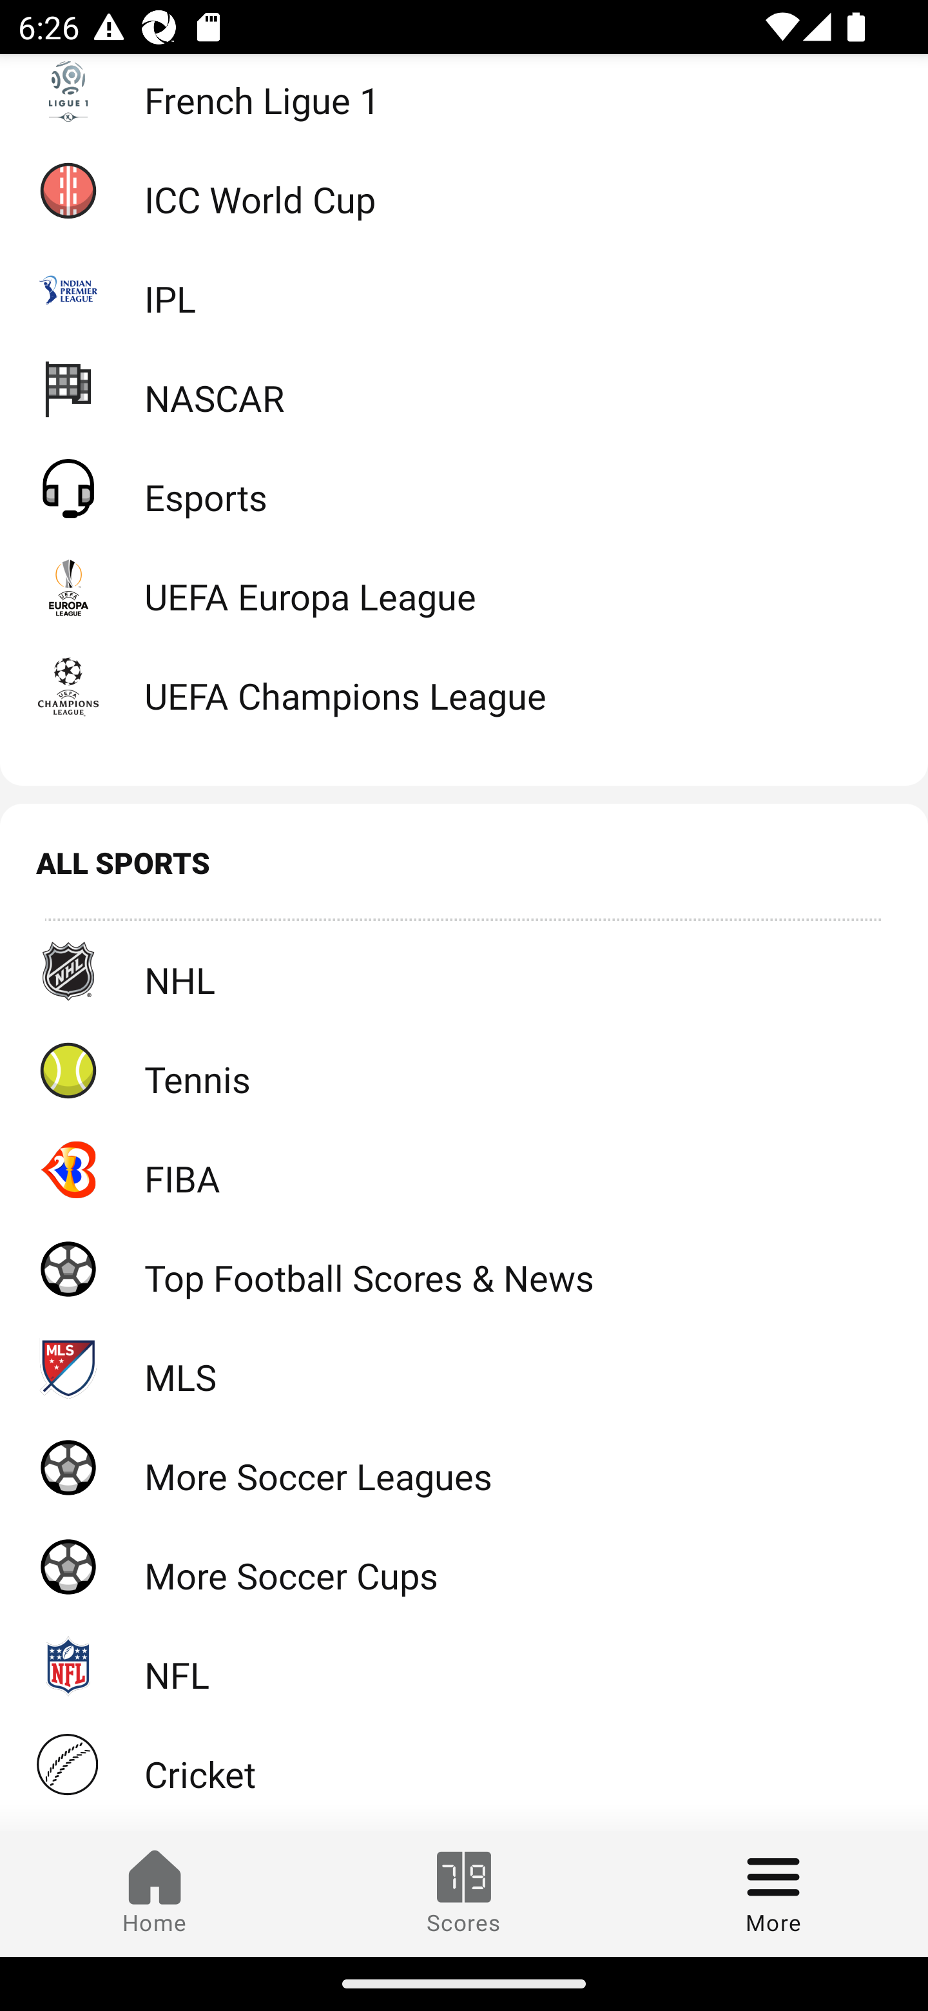  Describe the element at coordinates (464, 1467) in the screenshot. I see `More Soccer Leagues` at that location.